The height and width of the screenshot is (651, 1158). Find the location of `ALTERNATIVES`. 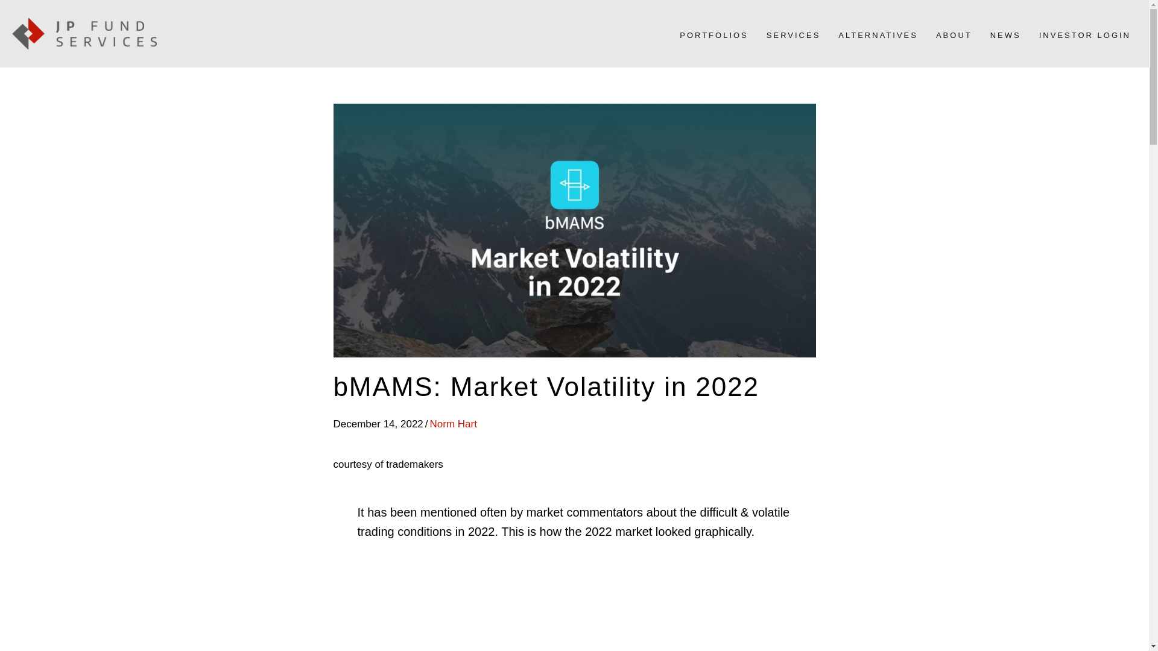

ALTERNATIVES is located at coordinates (878, 35).